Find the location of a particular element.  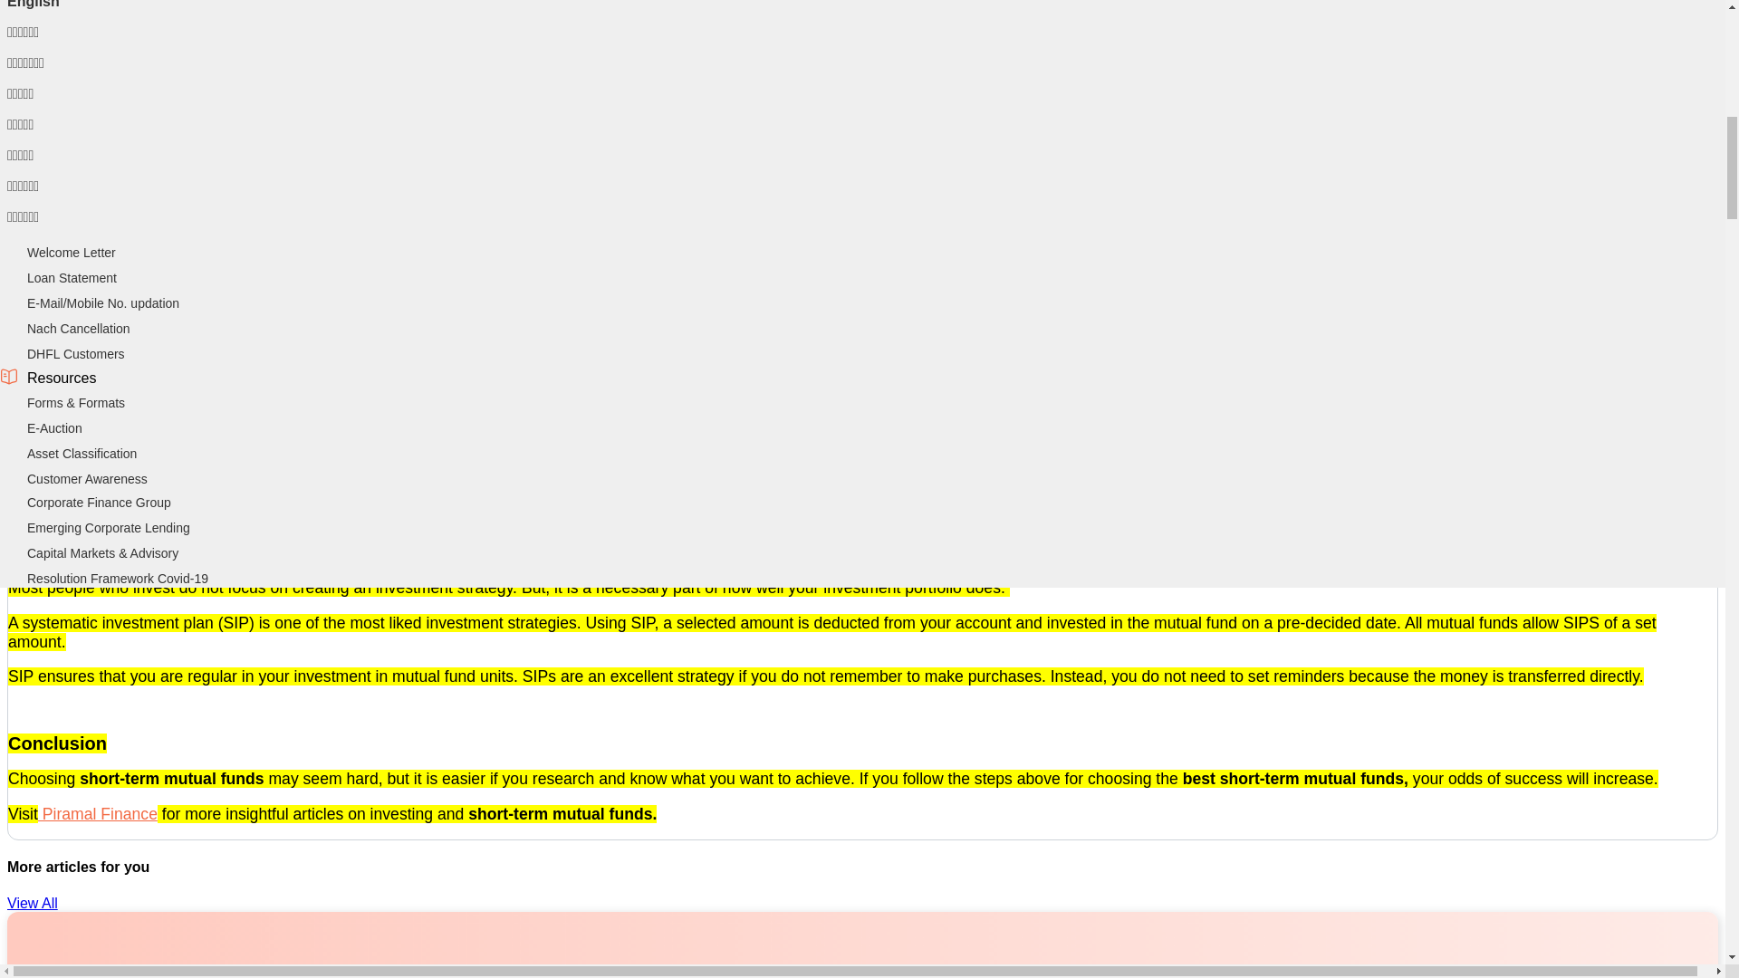

Secured Business Loan is located at coordinates (94, 278).